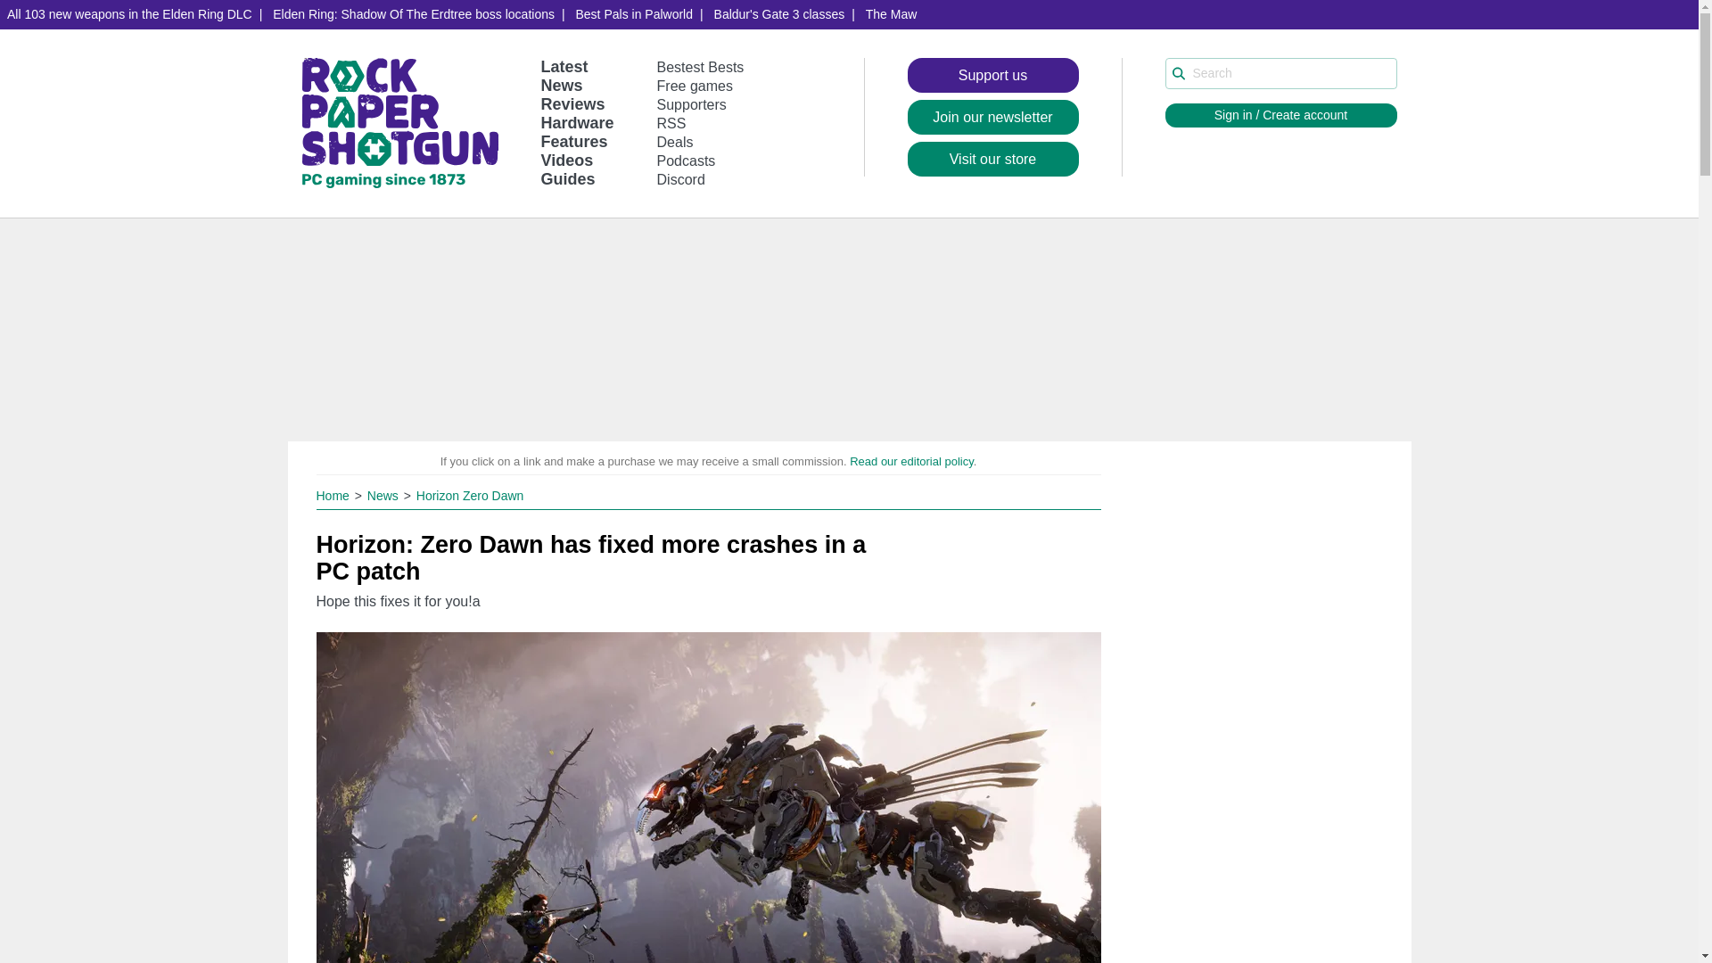  What do you see at coordinates (574, 141) in the screenshot?
I see `Features` at bounding box center [574, 141].